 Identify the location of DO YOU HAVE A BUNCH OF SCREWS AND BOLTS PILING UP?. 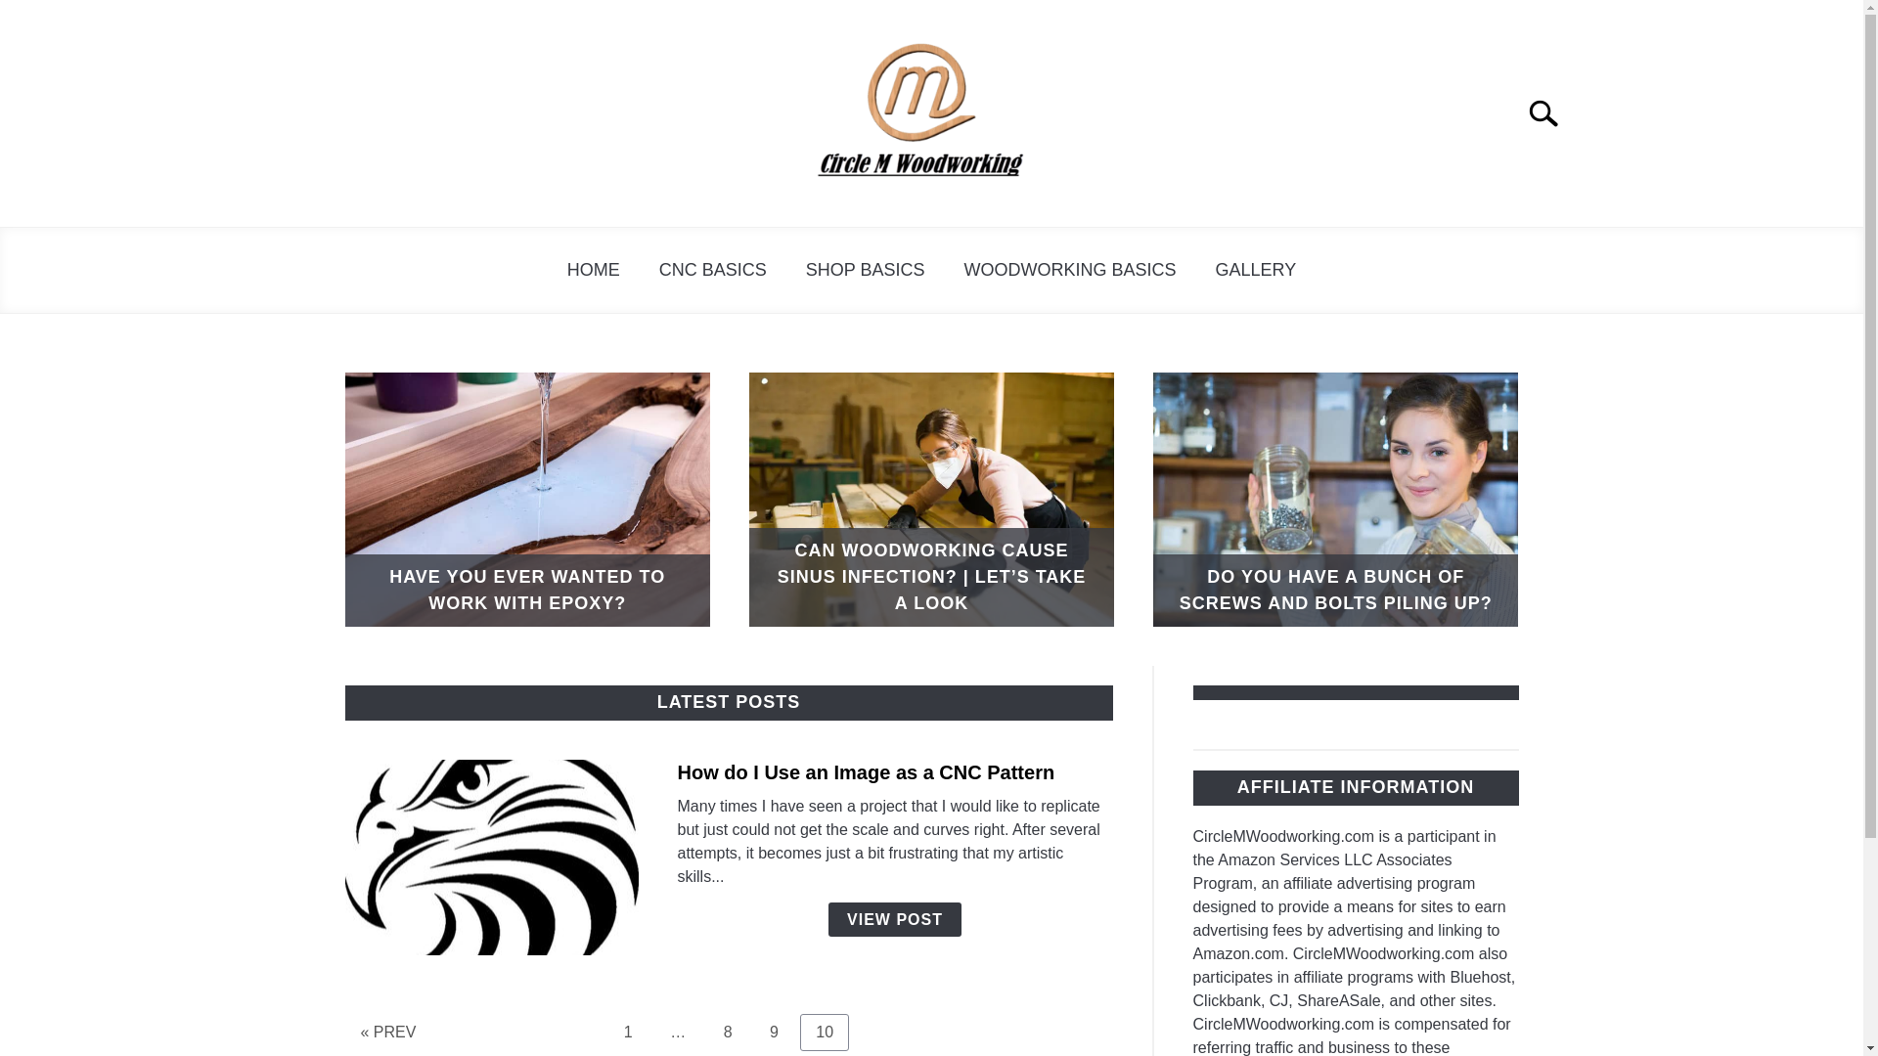
(628, 1032).